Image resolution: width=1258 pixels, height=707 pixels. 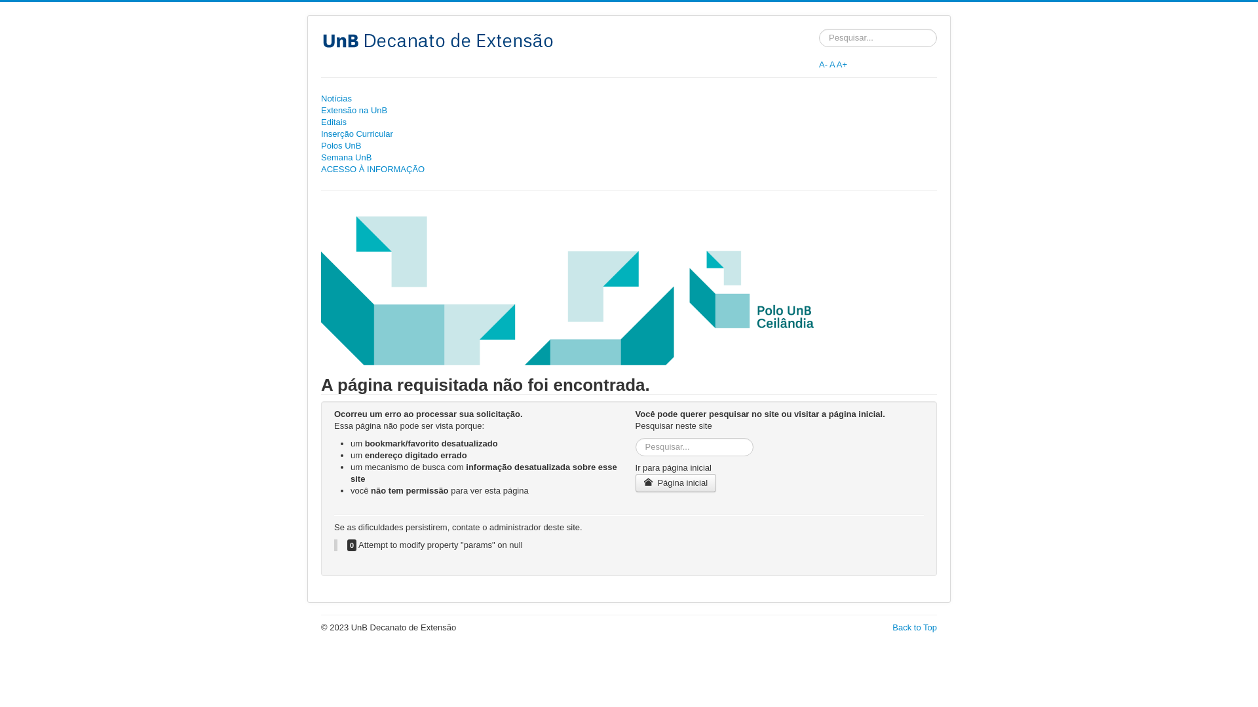 What do you see at coordinates (832, 64) in the screenshot?
I see `A` at bounding box center [832, 64].